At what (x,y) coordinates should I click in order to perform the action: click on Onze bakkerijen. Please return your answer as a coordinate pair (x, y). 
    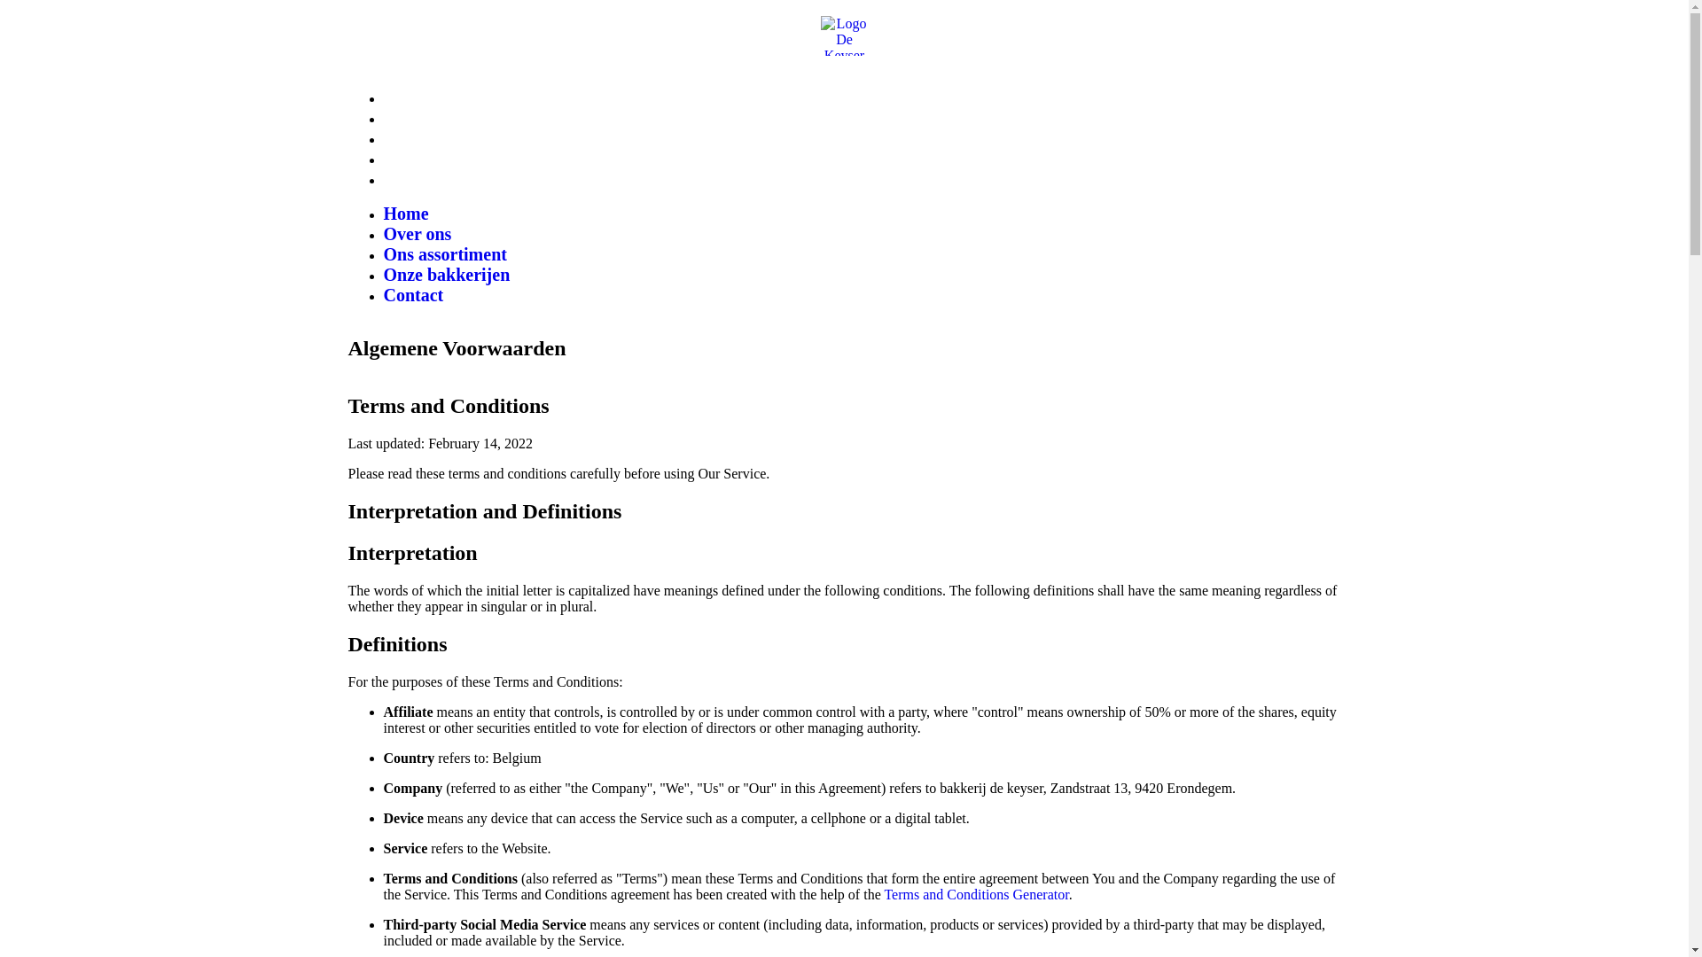
    Looking at the image, I should click on (447, 159).